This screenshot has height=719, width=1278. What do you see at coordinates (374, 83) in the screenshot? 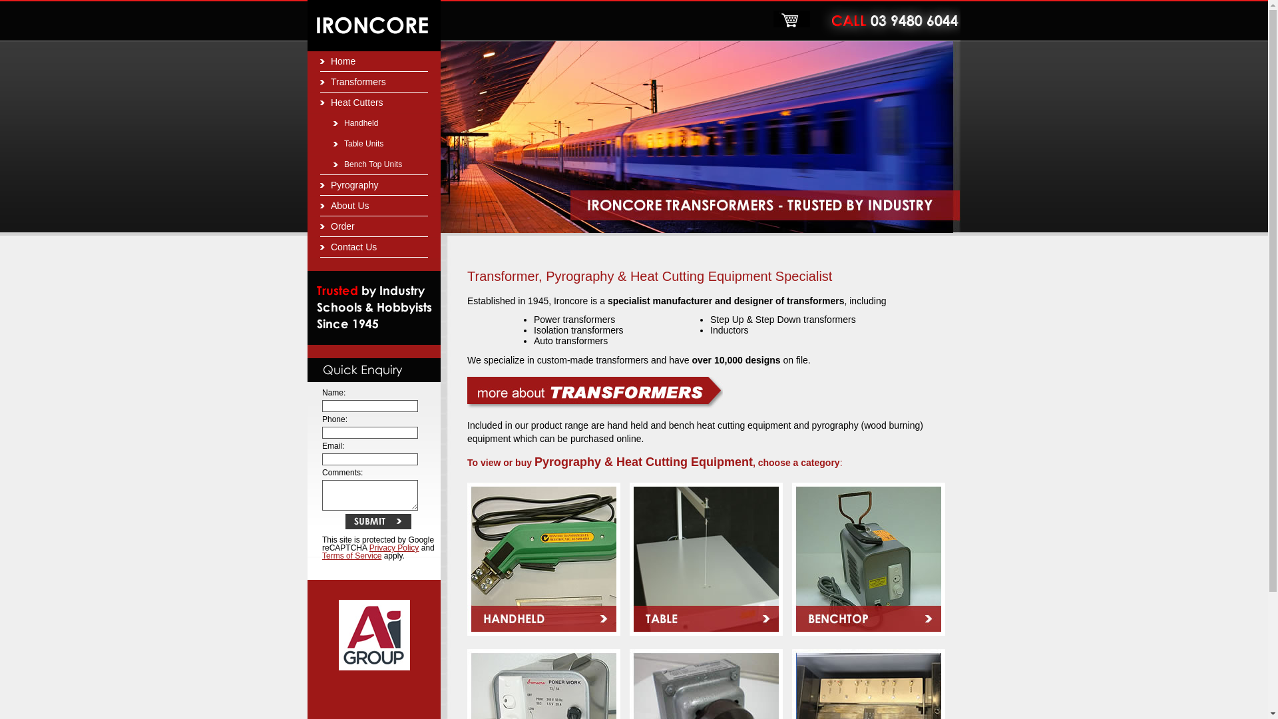
I see `Transformers` at bounding box center [374, 83].